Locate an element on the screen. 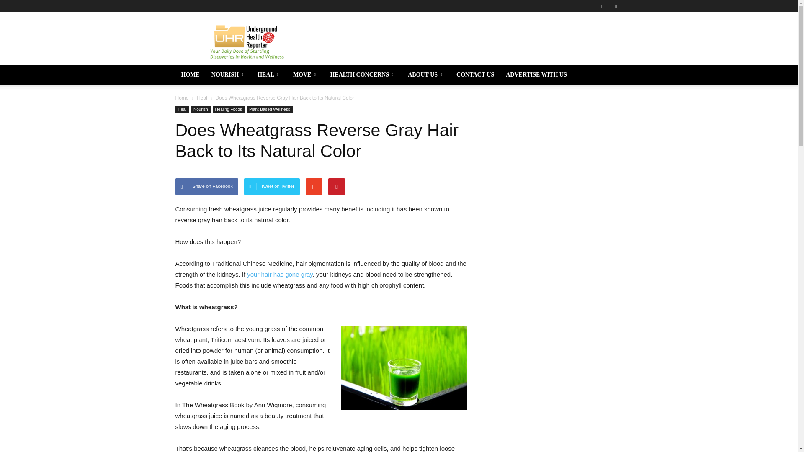 This screenshot has width=804, height=452. Facebook is located at coordinates (588, 6).